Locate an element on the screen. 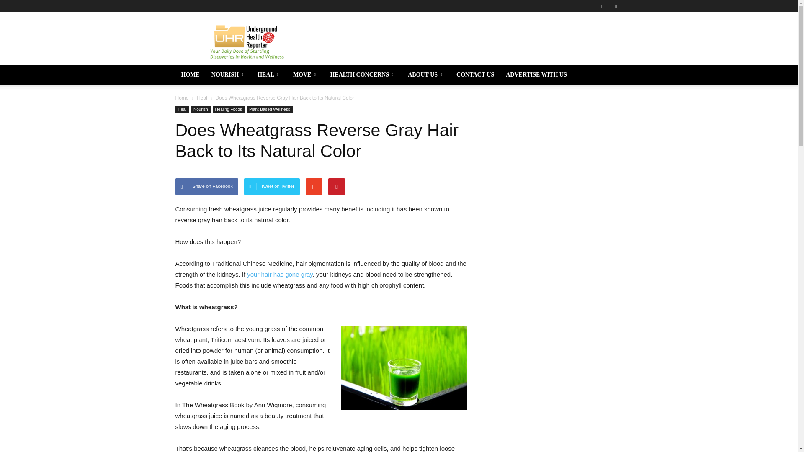 This screenshot has width=804, height=452. Facebook is located at coordinates (588, 6).